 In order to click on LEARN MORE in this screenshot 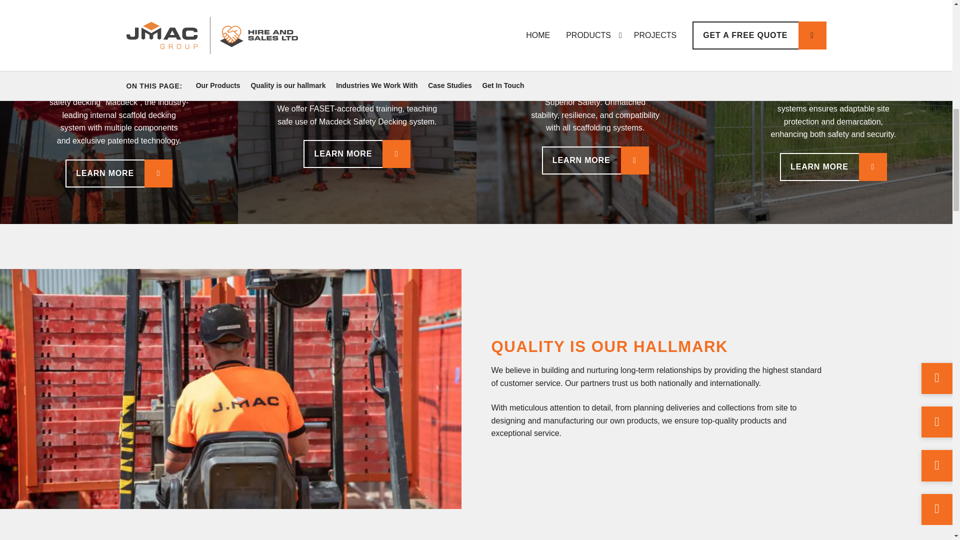, I will do `click(119, 172)`.